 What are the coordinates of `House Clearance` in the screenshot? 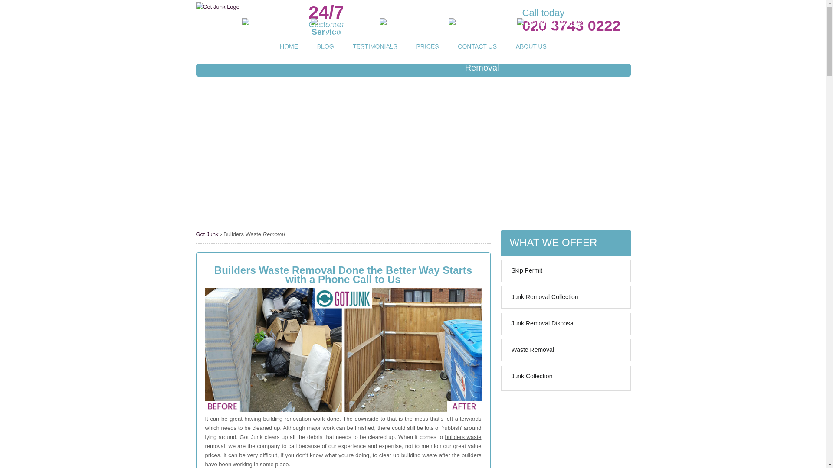 It's located at (344, 36).